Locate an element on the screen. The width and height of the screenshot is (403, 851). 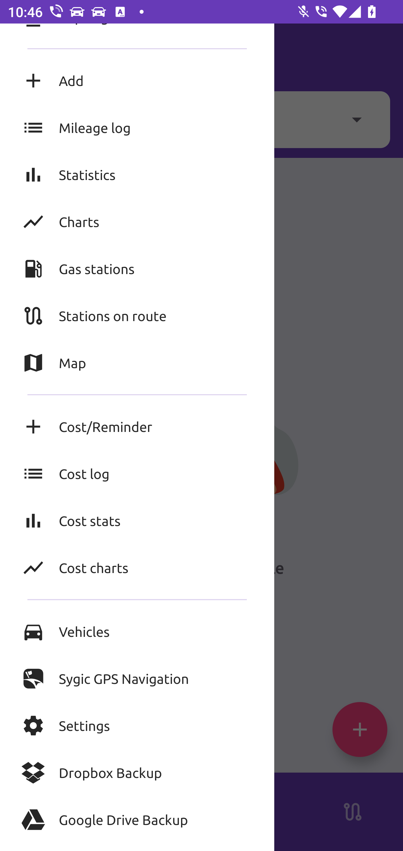
Charts is located at coordinates (137, 222).